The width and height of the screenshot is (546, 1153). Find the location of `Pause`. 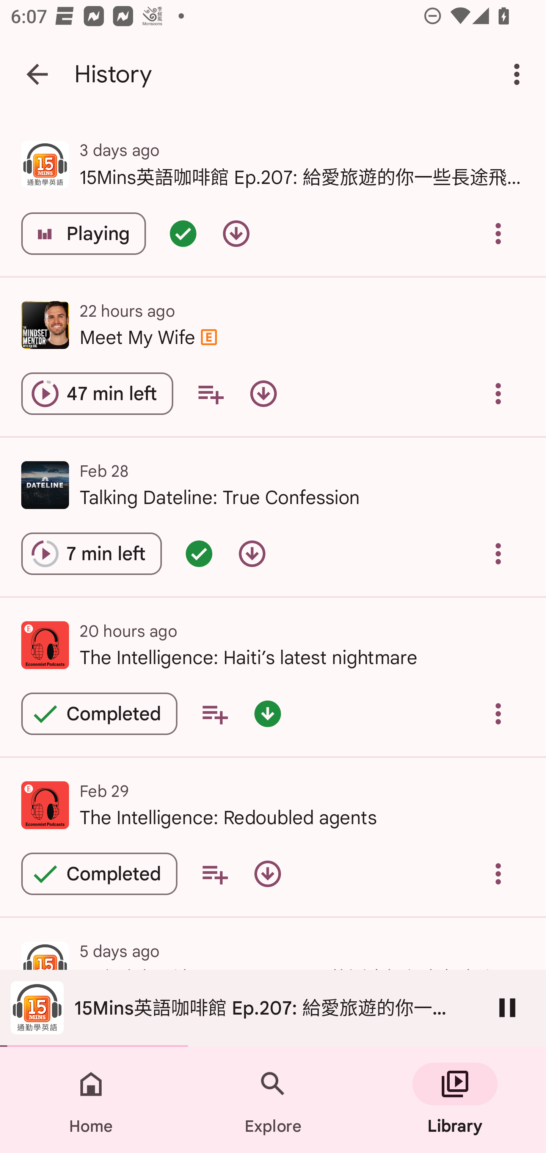

Pause is located at coordinates (507, 1007).